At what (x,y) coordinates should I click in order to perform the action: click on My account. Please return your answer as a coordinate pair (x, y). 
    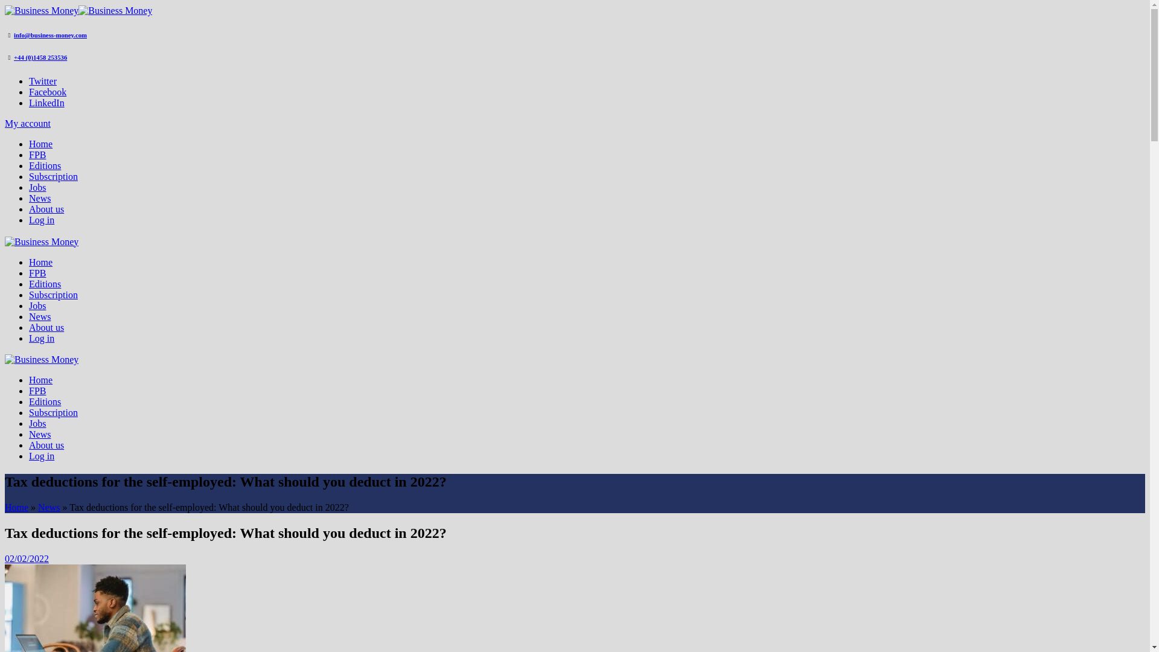
    Looking at the image, I should click on (28, 123).